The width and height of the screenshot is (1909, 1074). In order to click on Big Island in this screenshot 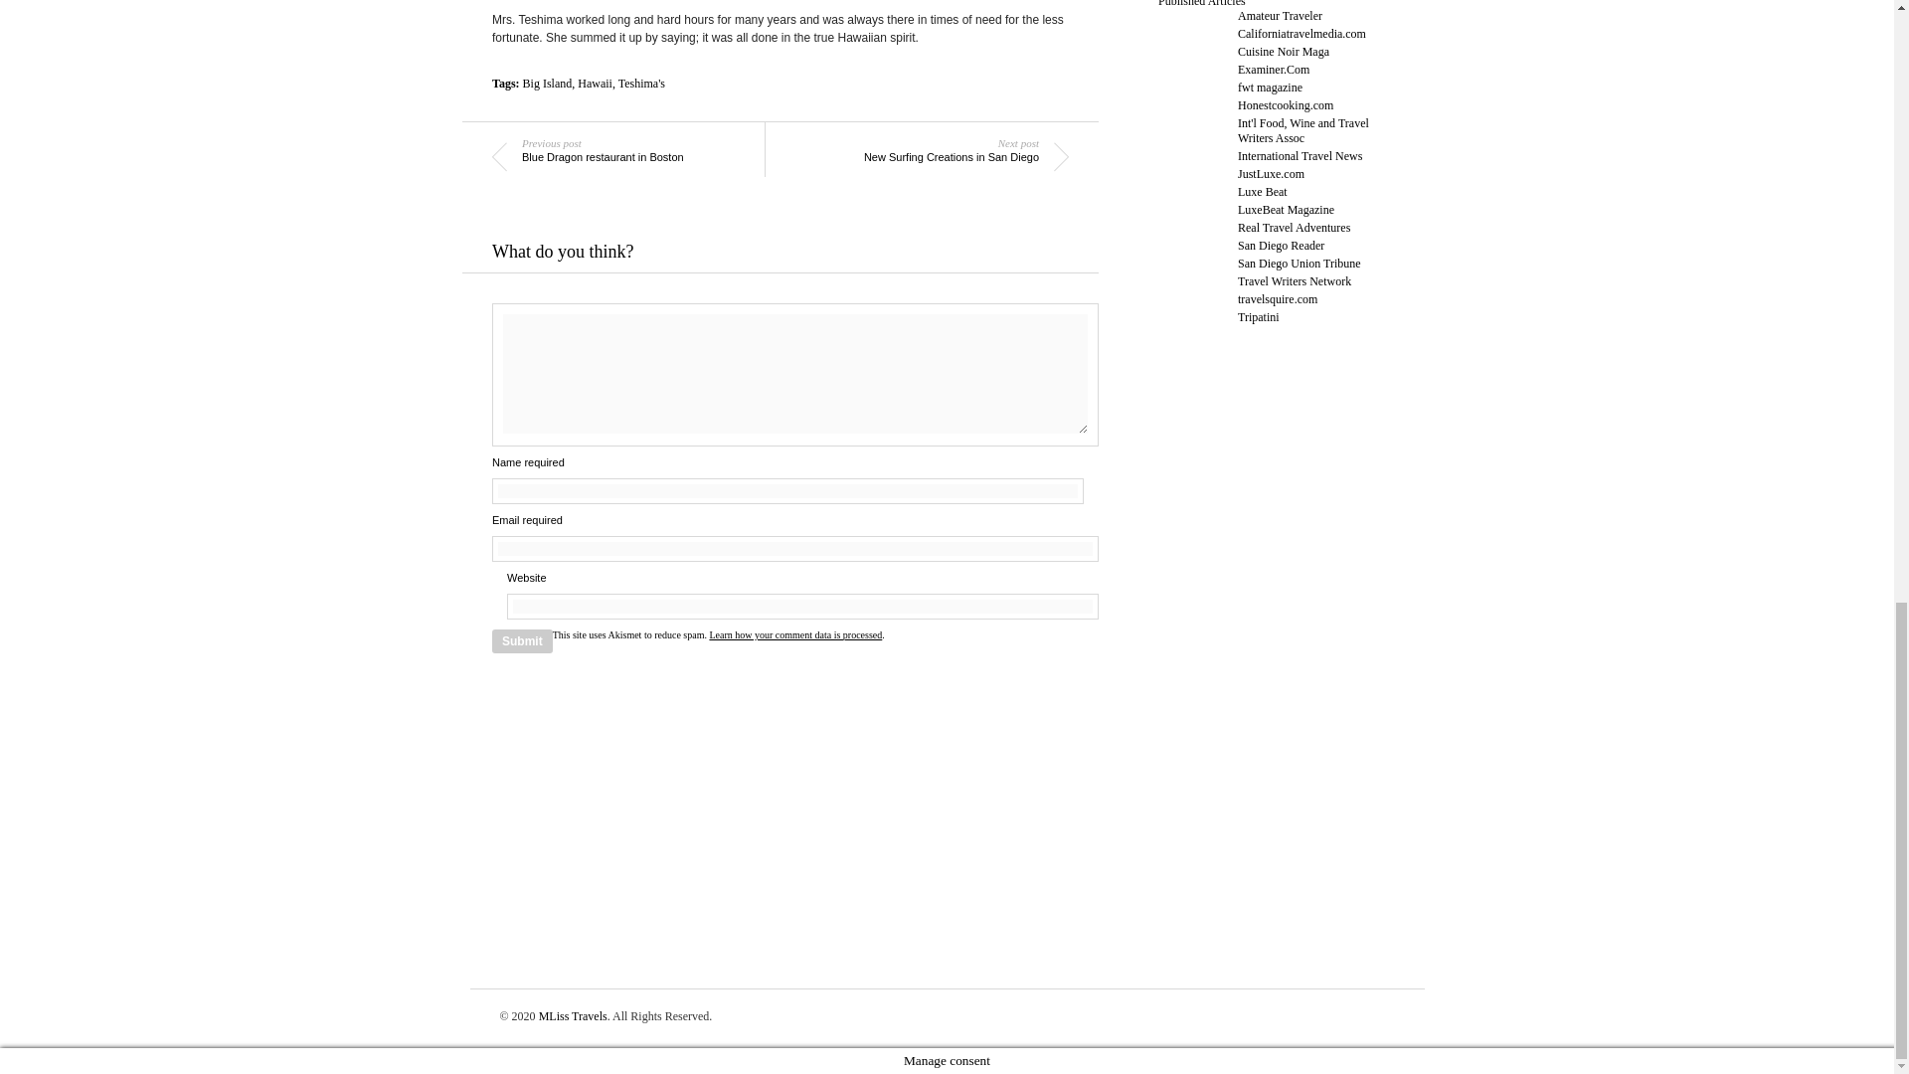, I will do `click(548, 83)`.